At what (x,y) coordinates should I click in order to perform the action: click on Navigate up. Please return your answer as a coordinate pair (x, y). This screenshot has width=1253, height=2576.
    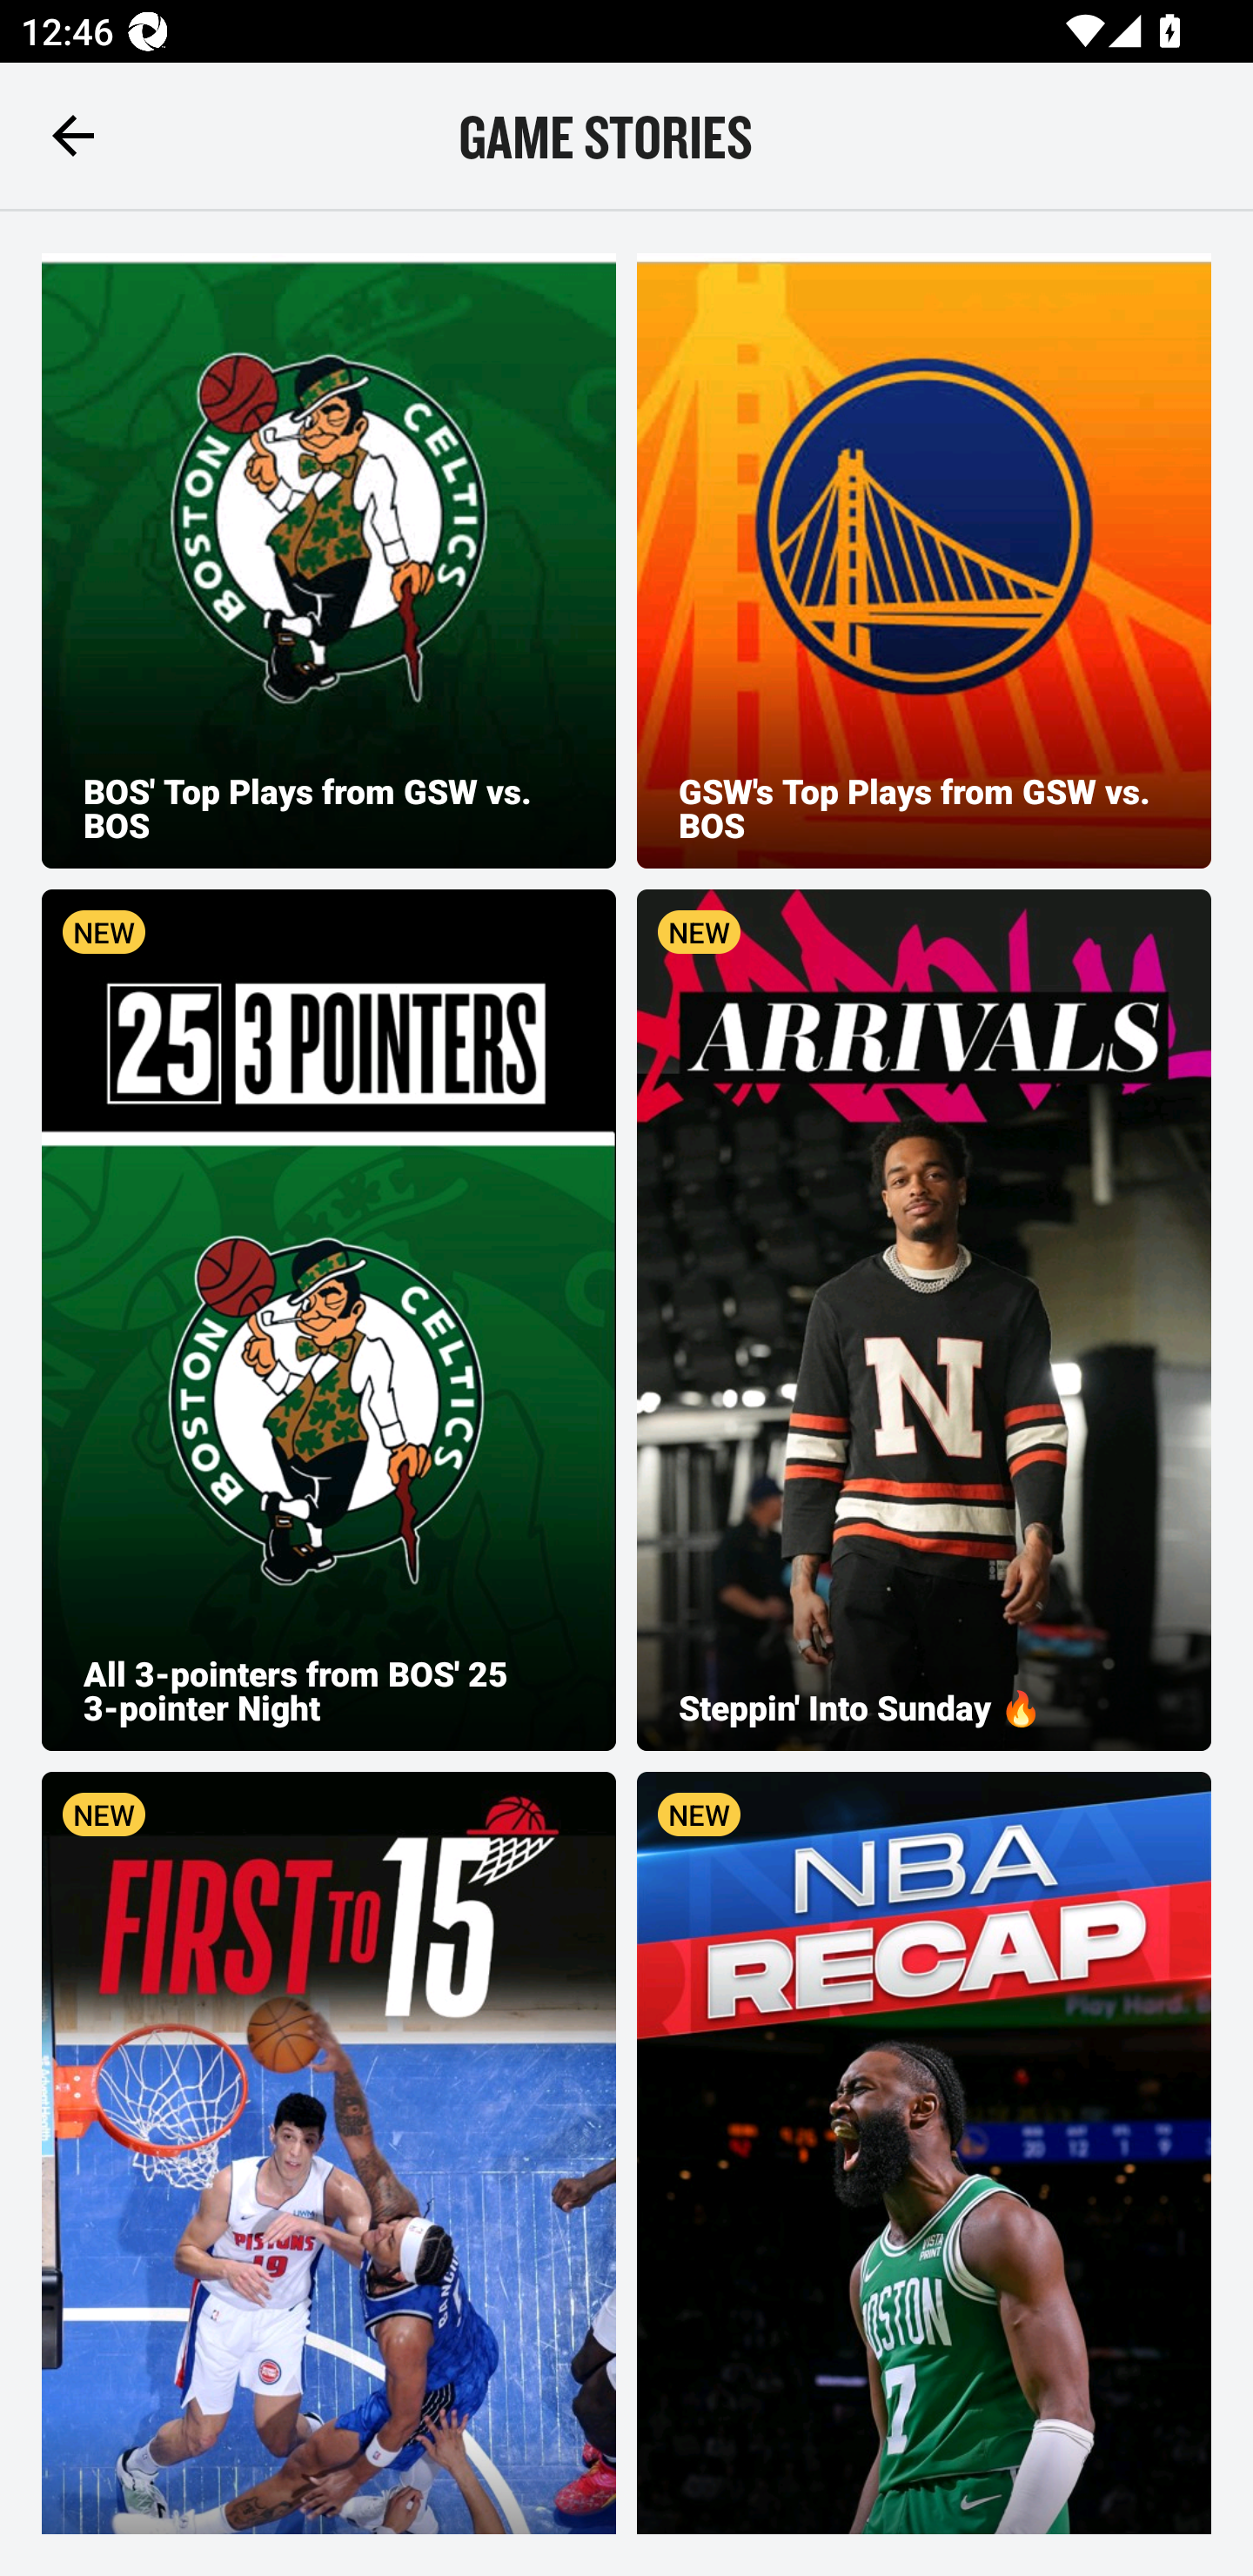
    Looking at the image, I should click on (73, 135).